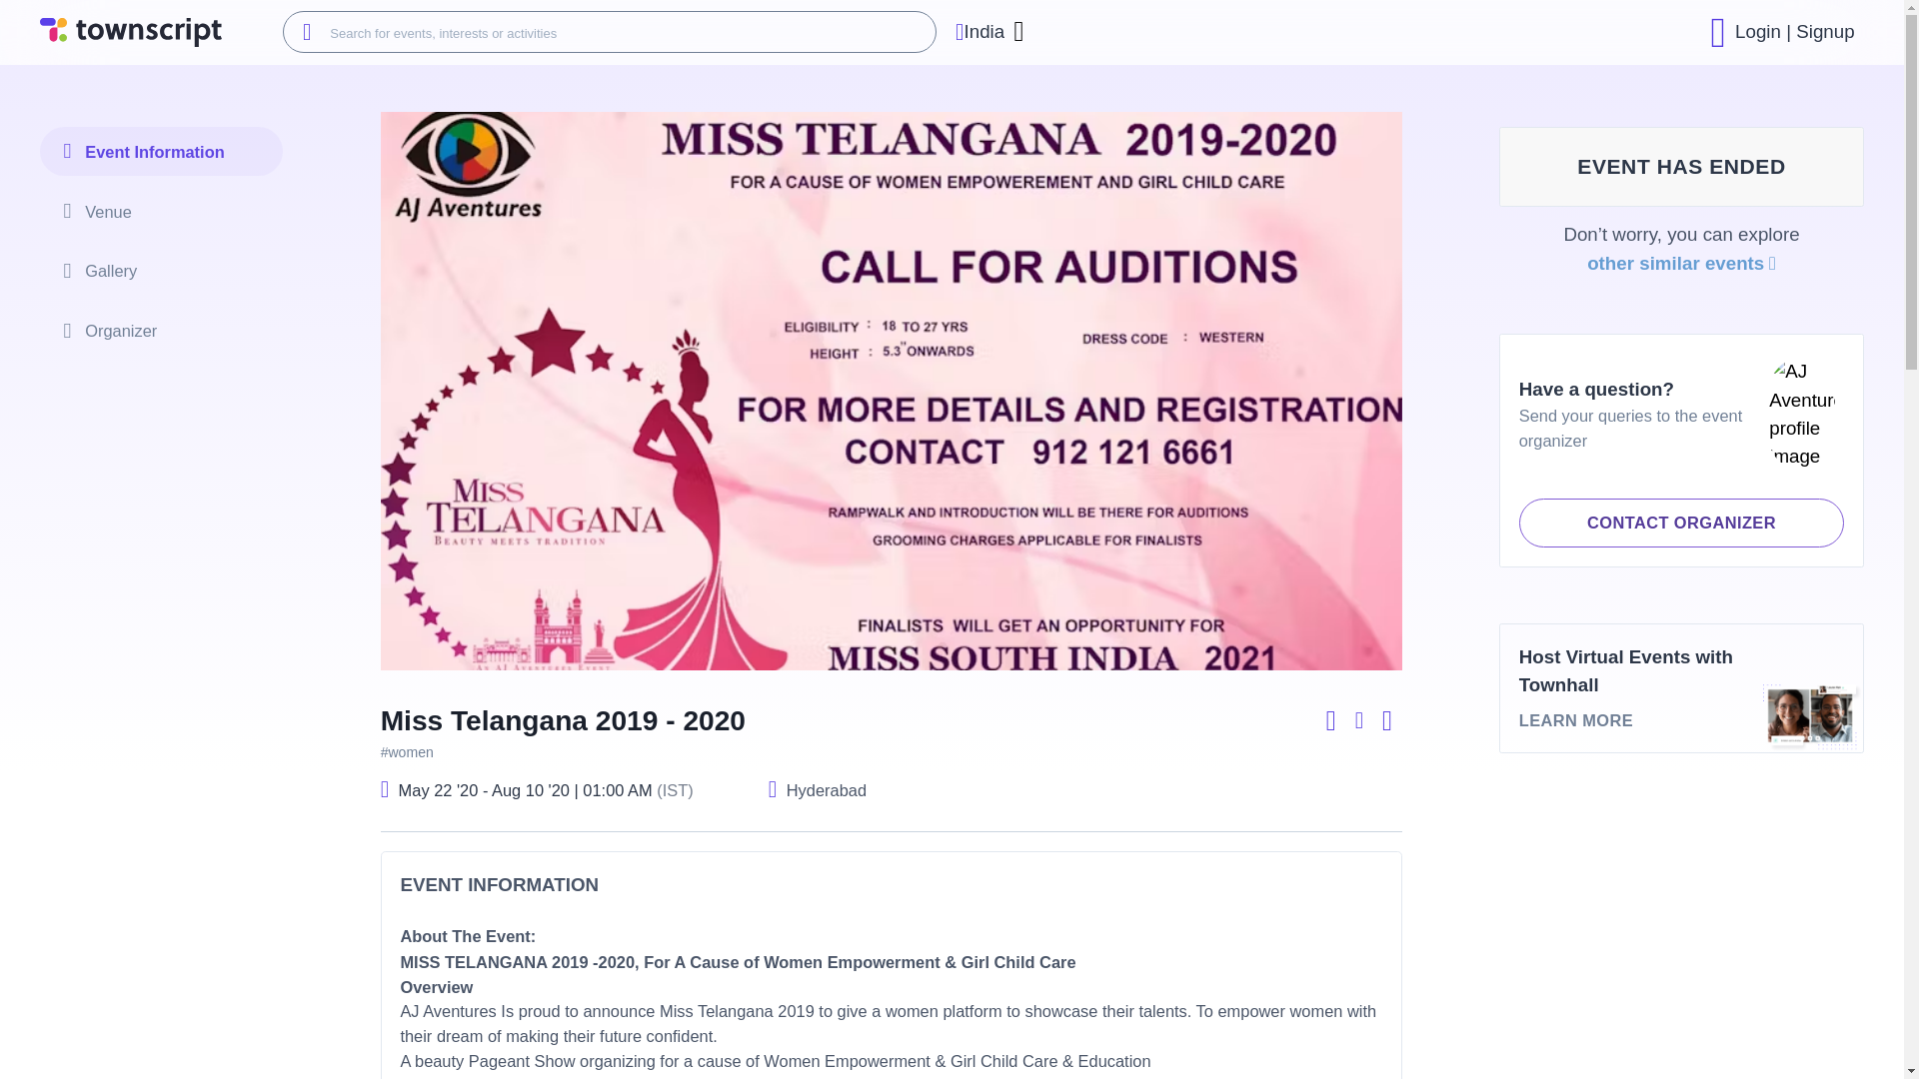 The image size is (1919, 1079). What do you see at coordinates (1681, 687) in the screenshot?
I see `other similar events` at bounding box center [1681, 687].